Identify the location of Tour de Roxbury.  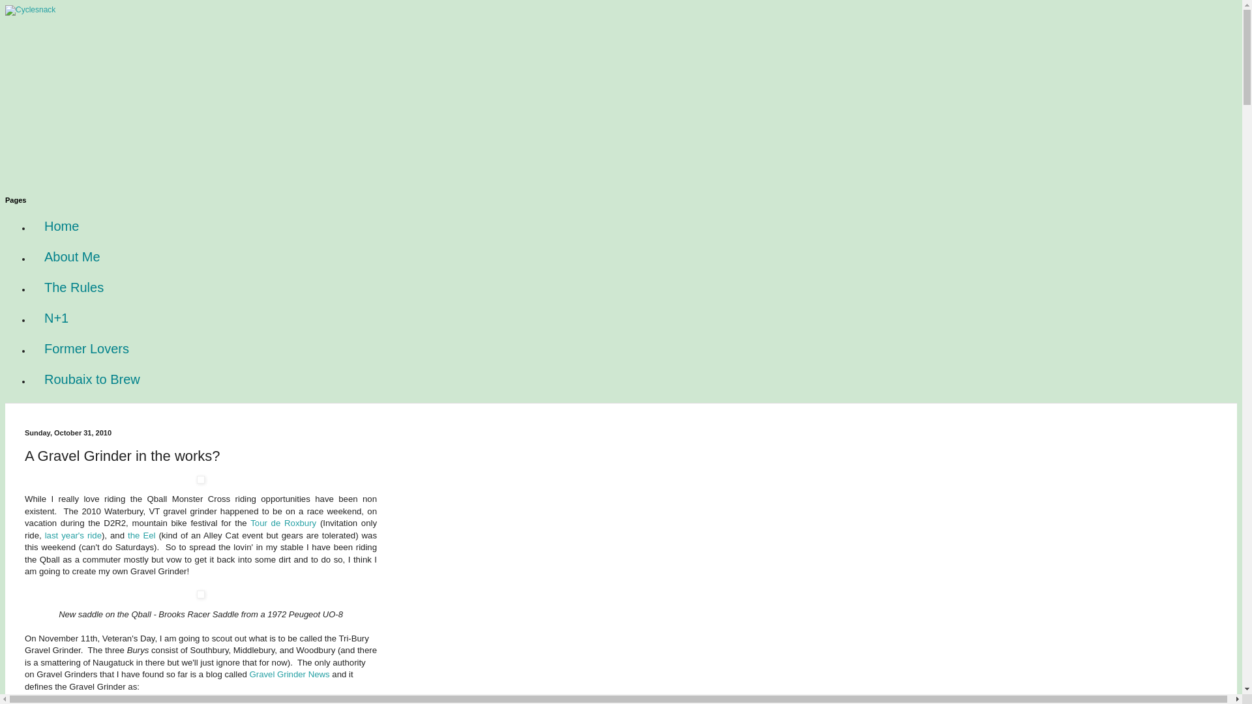
(283, 523).